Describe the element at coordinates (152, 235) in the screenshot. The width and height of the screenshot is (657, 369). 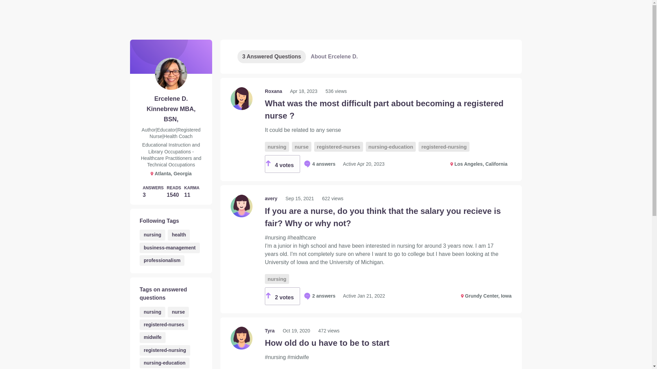
I see `See Career Questions tagged 'Nursing'` at that location.